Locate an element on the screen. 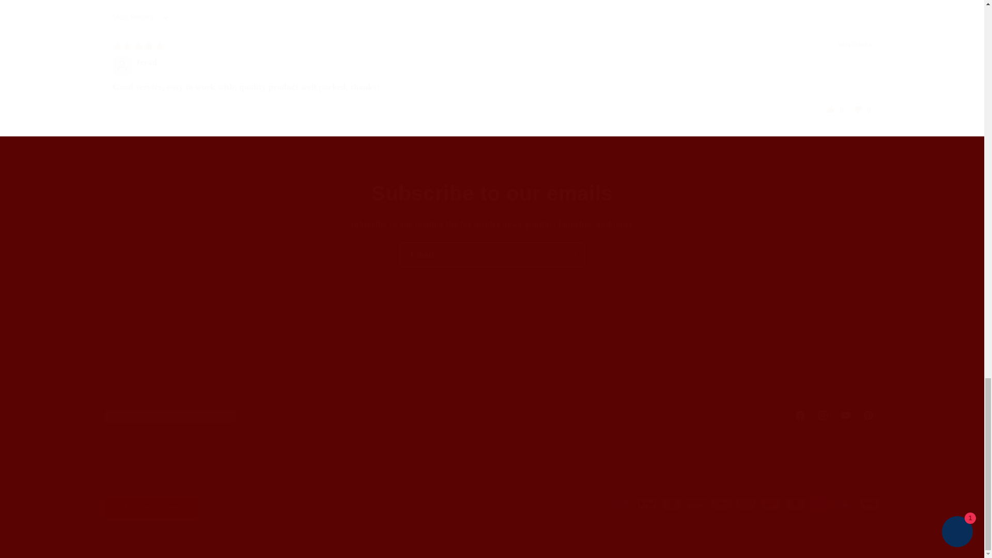  Subscribe to our emails is located at coordinates (492, 193).